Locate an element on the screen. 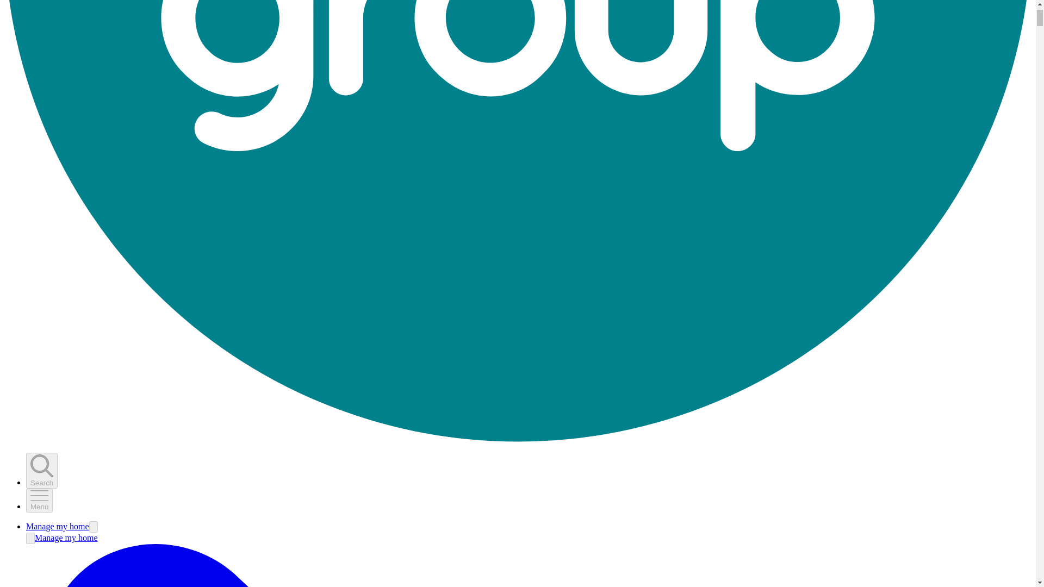 This screenshot has width=1044, height=587. Menu is located at coordinates (39, 500).